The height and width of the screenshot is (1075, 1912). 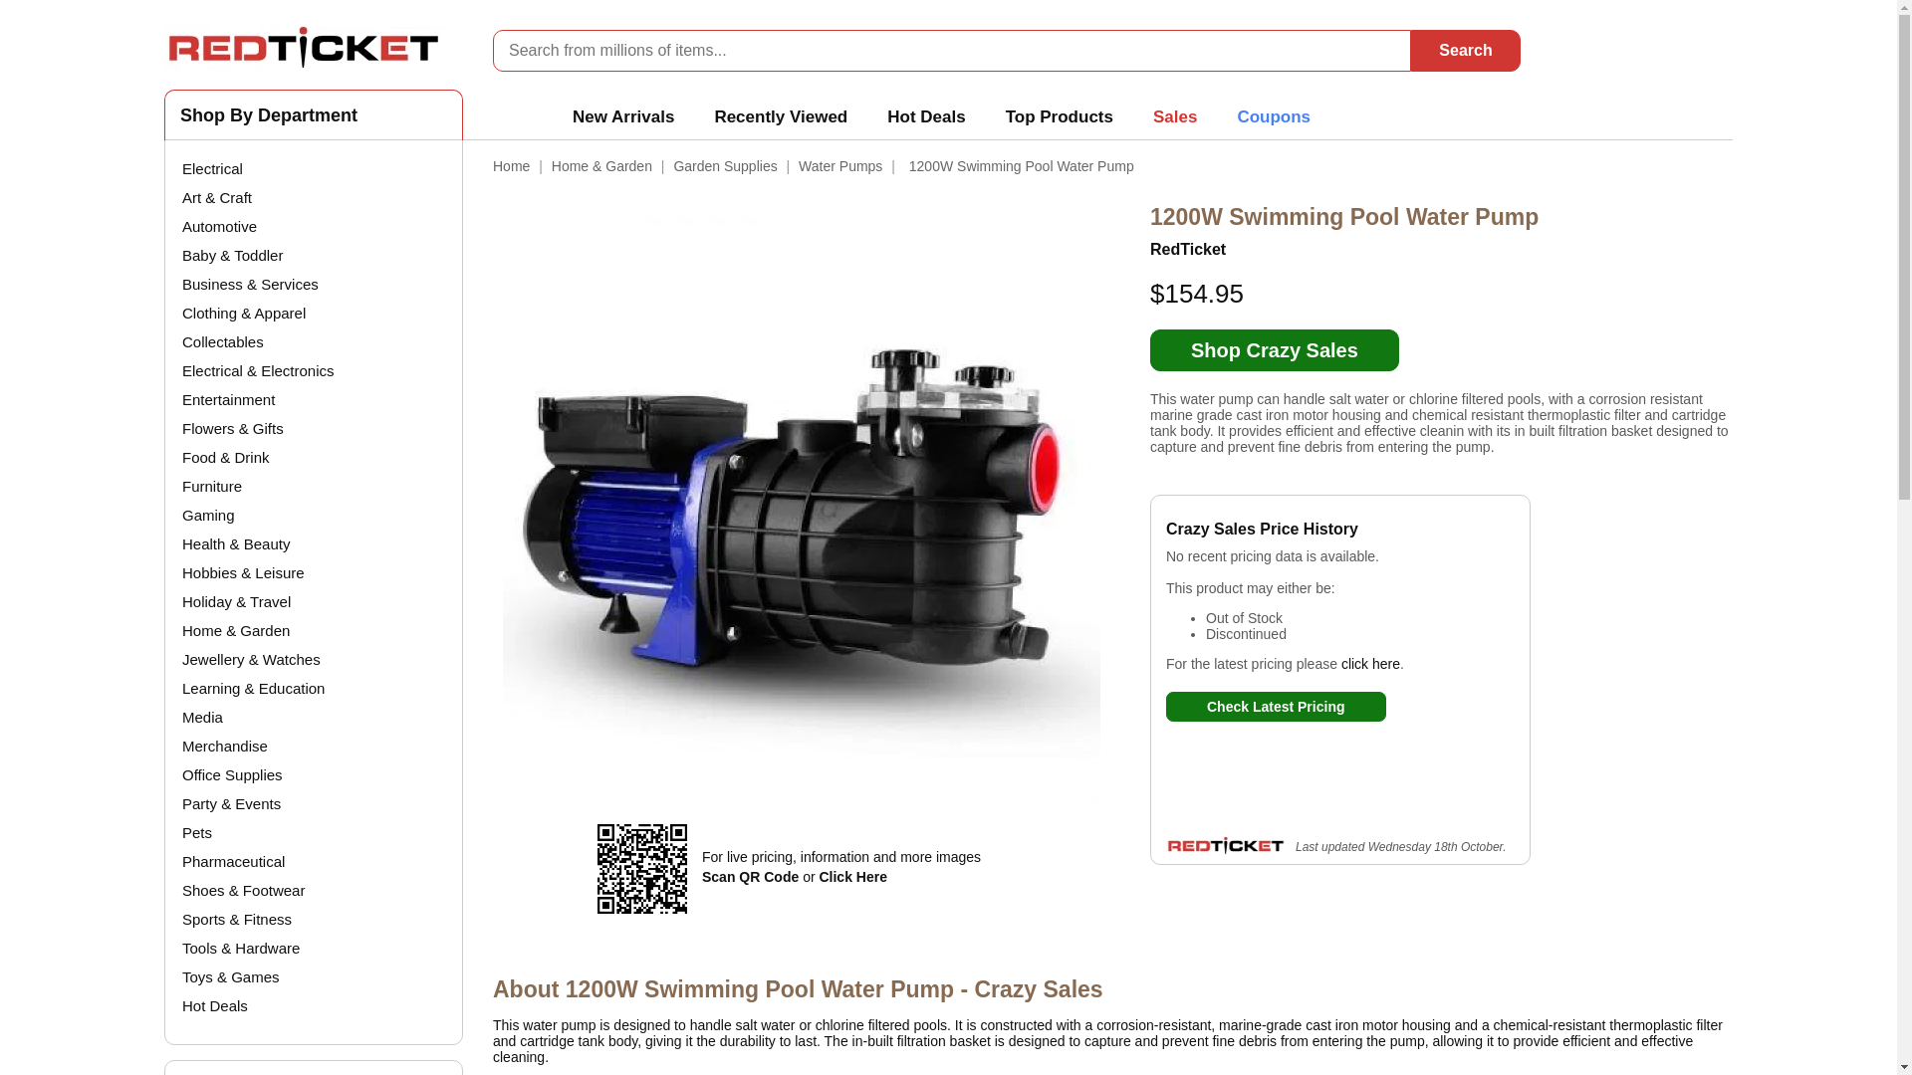 I want to click on Furniture, so click(x=211, y=486).